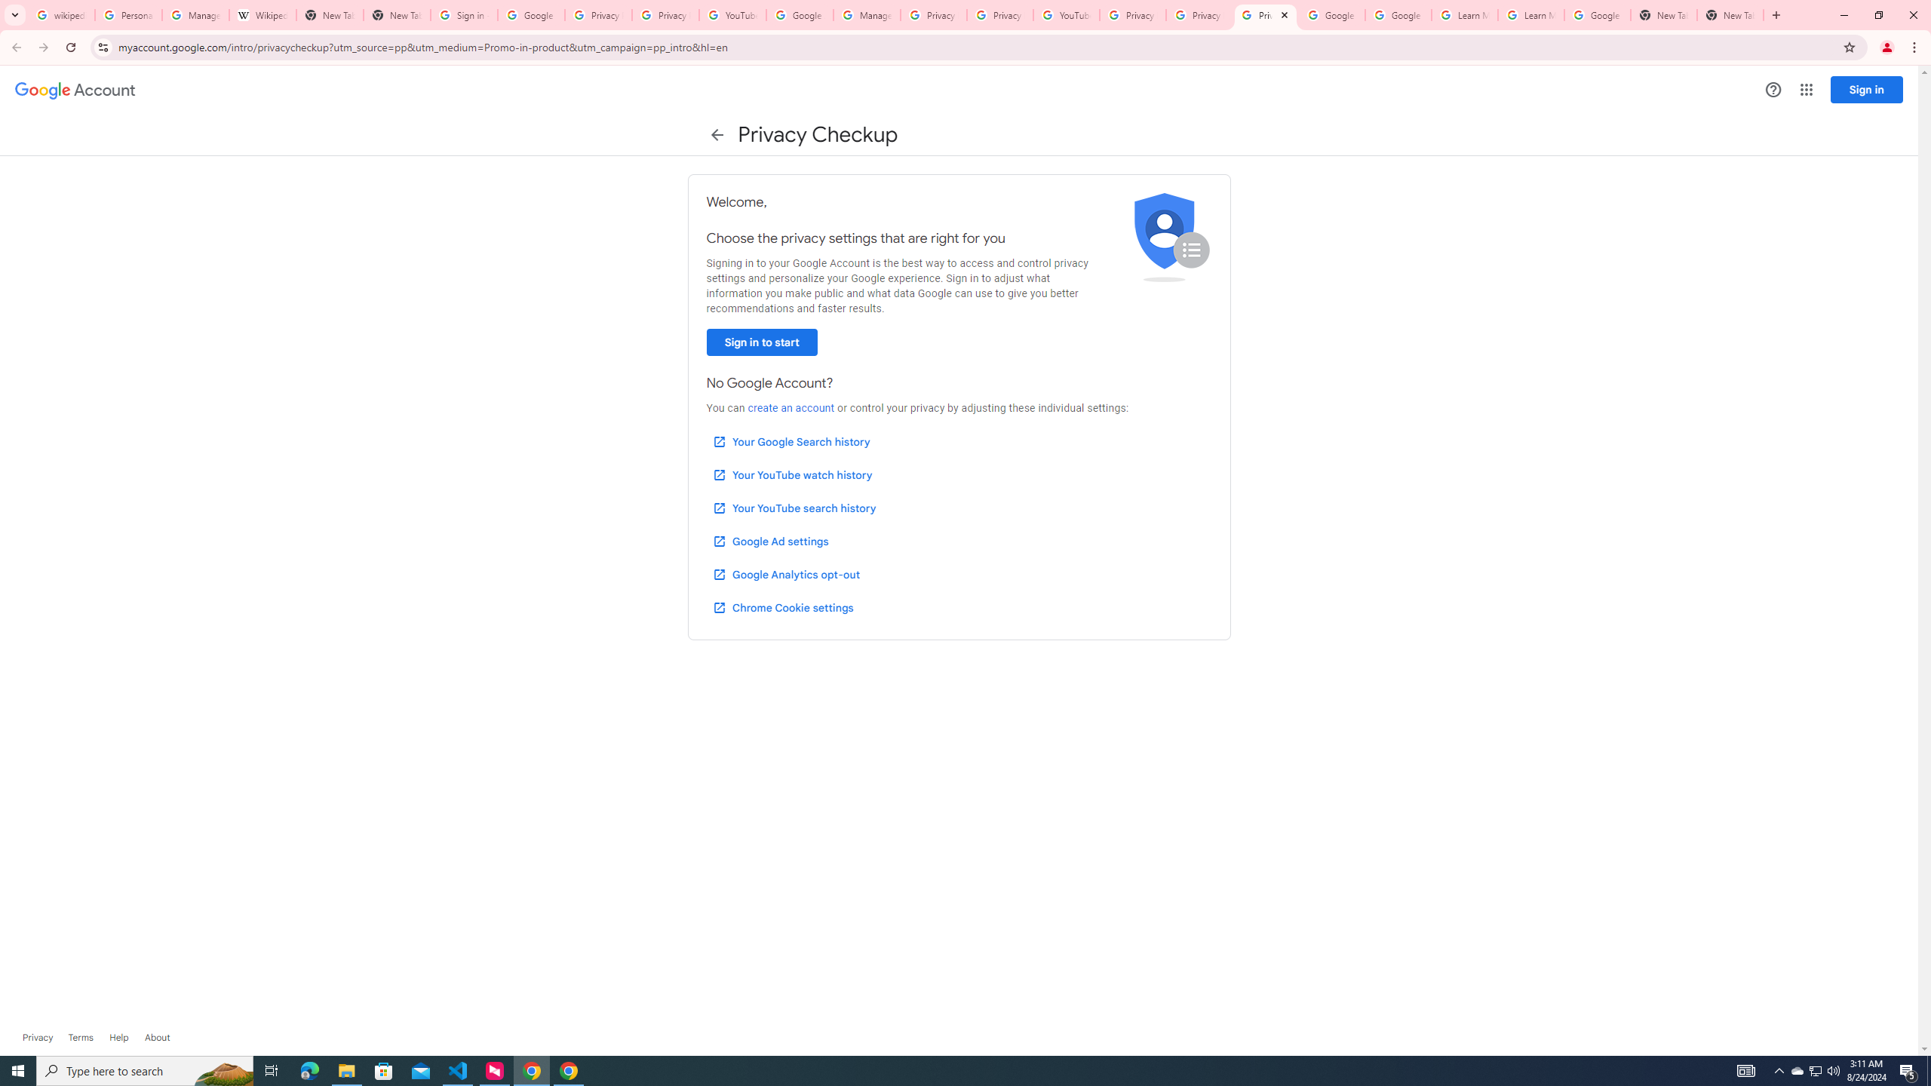  Describe the element at coordinates (791, 441) in the screenshot. I see `Your Google Search history` at that location.